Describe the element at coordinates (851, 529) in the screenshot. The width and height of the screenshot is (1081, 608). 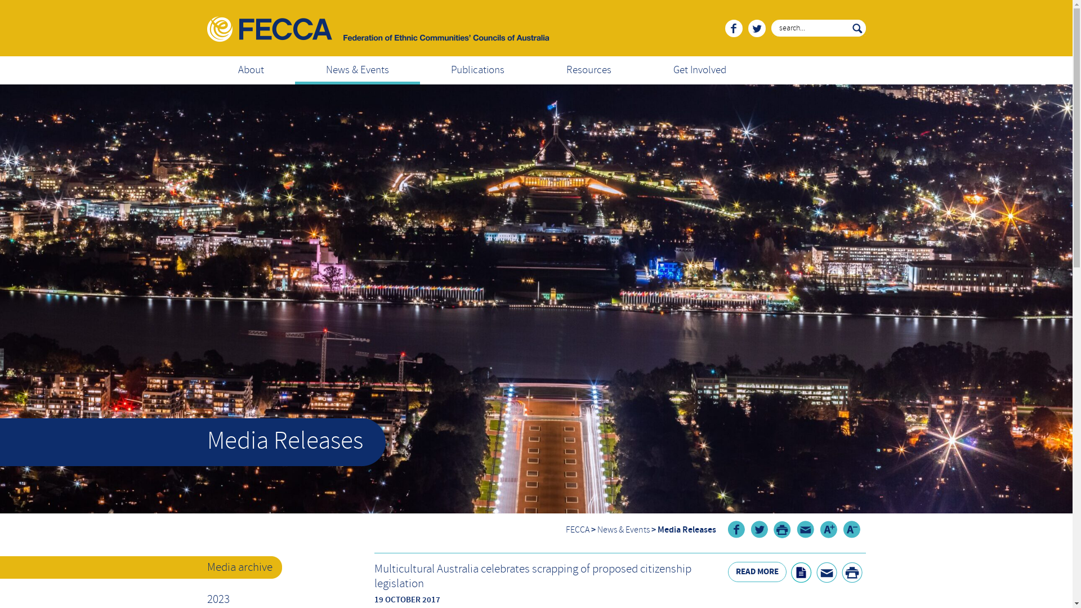
I see `Decrease text size` at that location.